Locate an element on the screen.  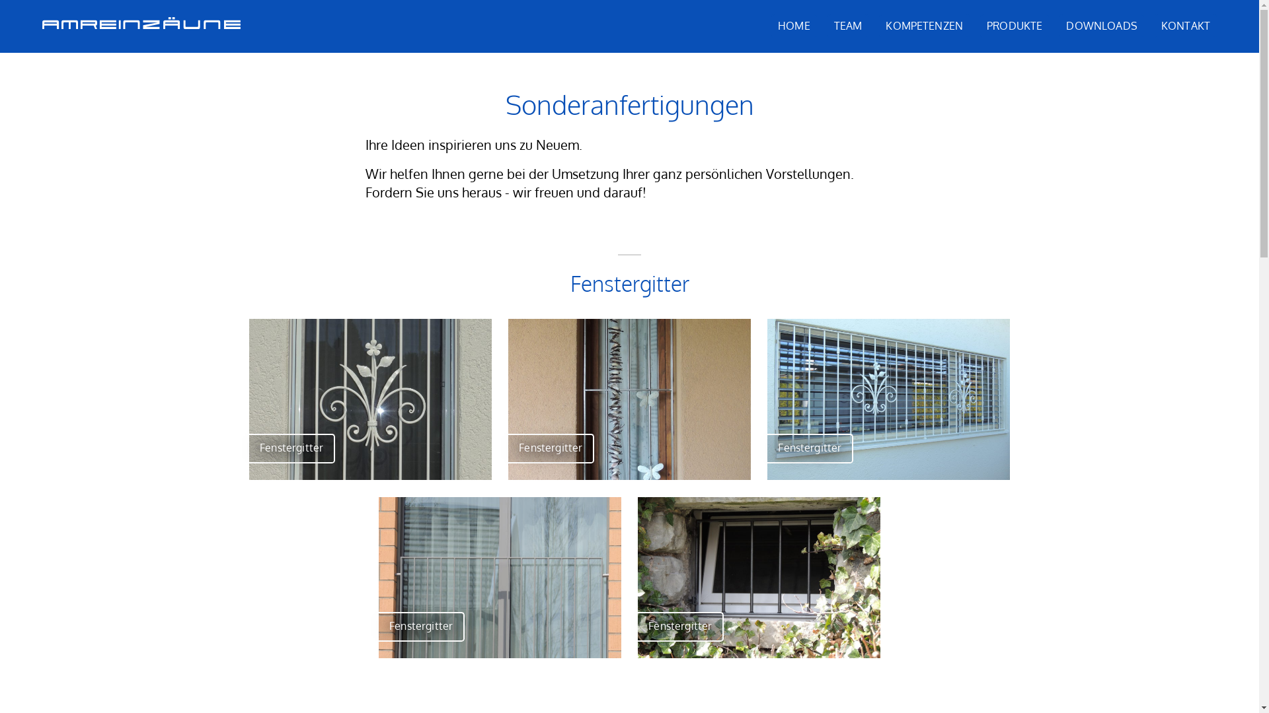
DOWNLOADS is located at coordinates (1101, 26).